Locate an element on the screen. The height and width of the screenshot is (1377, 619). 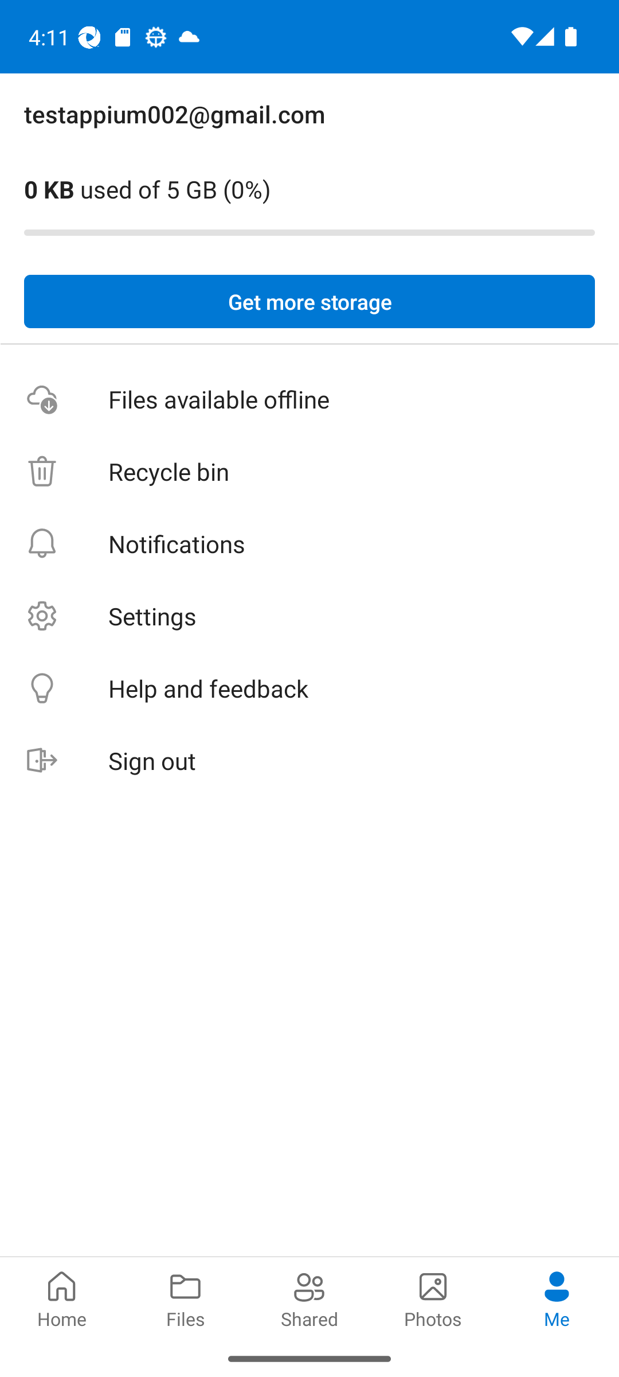
Help and feedback is located at coordinates (309, 688).